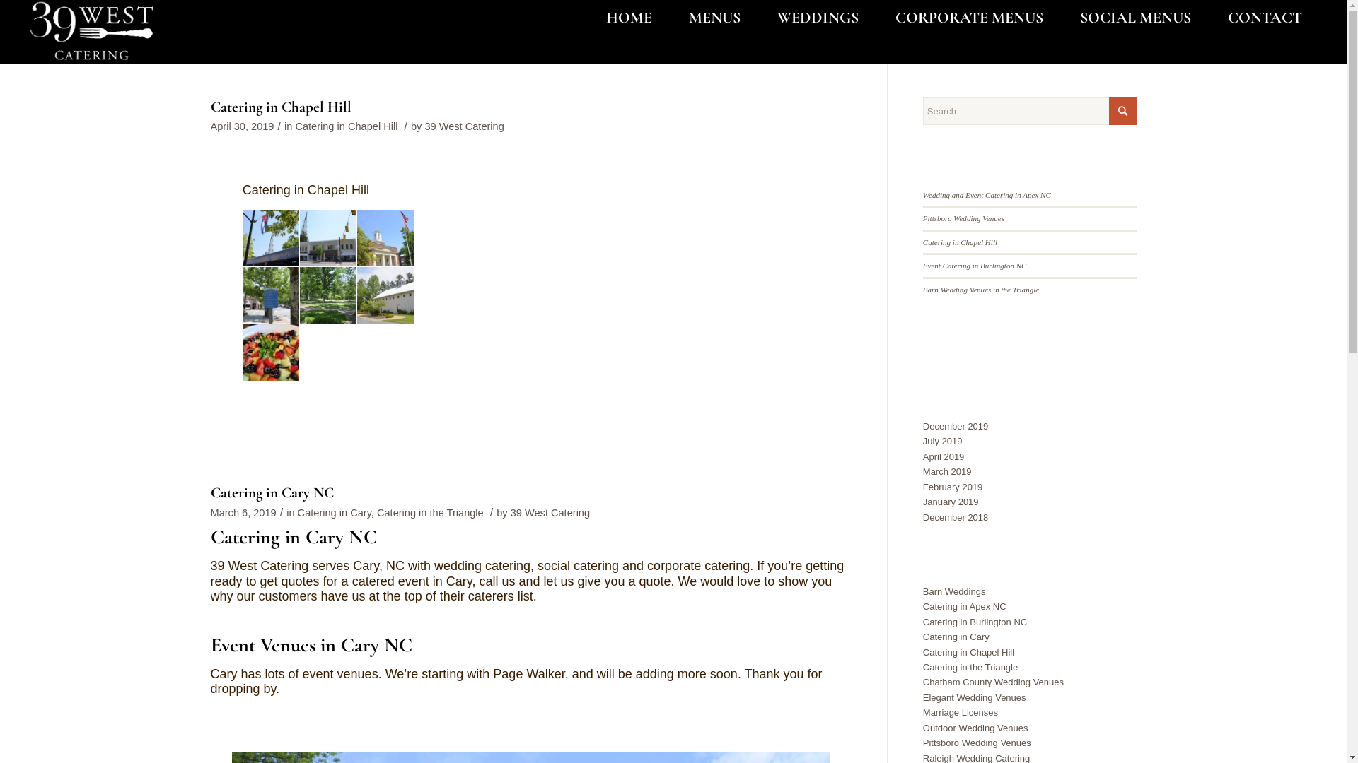 The width and height of the screenshot is (1358, 763). Describe the element at coordinates (282, 107) in the screenshot. I see `Catering in Chapel Hill` at that location.